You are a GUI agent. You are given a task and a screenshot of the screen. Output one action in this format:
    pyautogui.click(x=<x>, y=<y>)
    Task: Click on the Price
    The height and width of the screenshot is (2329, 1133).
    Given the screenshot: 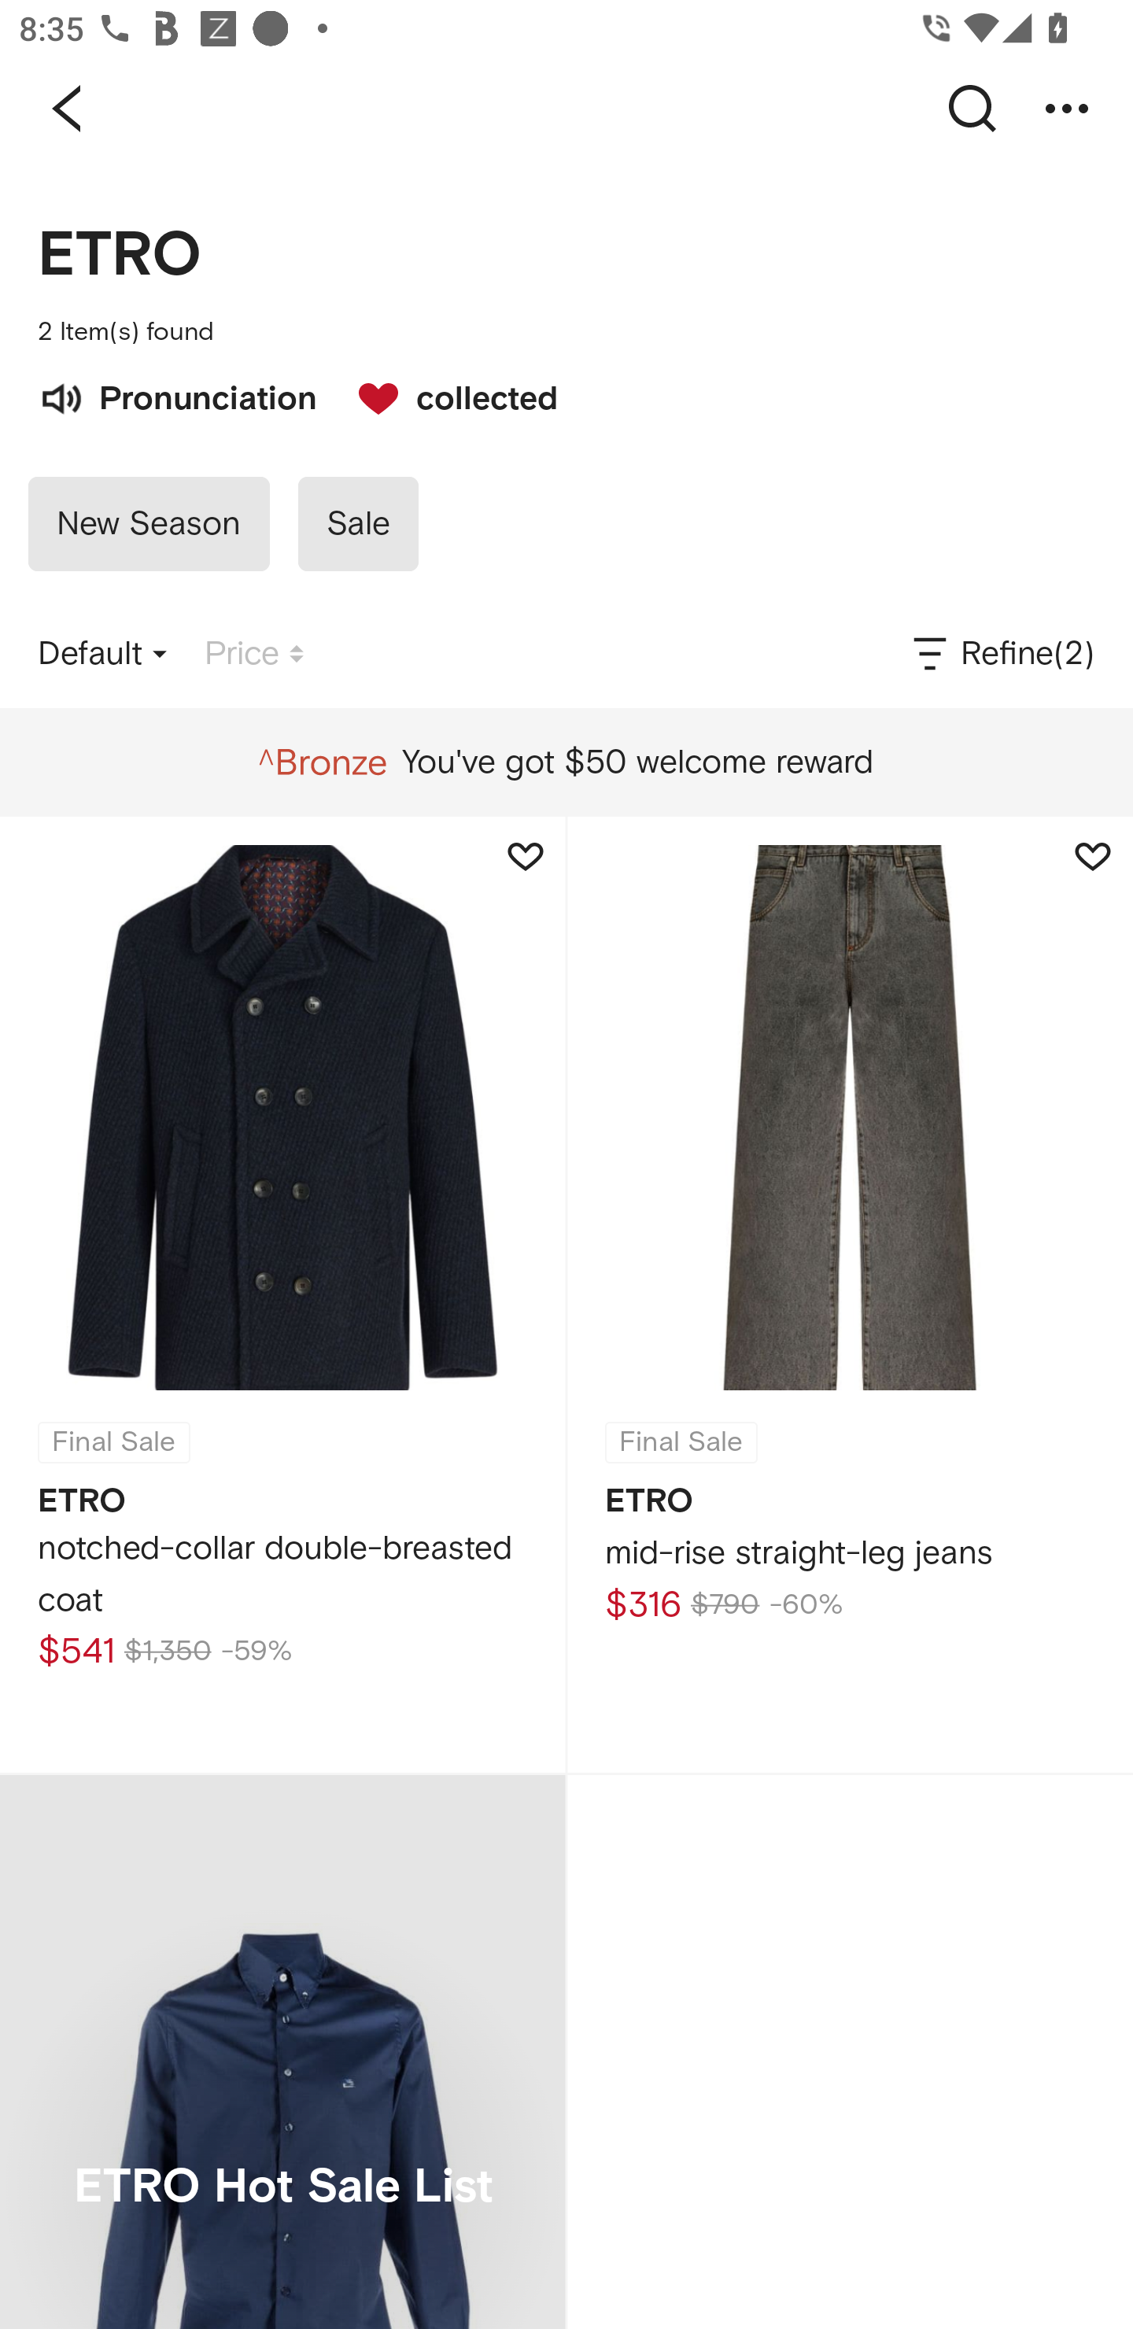 What is the action you would take?
    pyautogui.click(x=254, y=654)
    